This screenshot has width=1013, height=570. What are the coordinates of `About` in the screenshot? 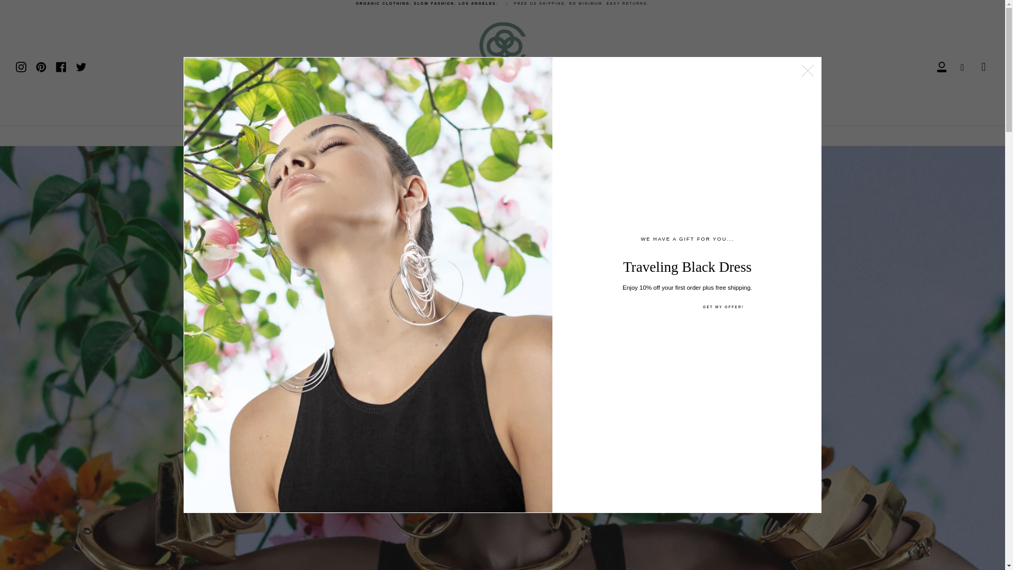 It's located at (532, 136).